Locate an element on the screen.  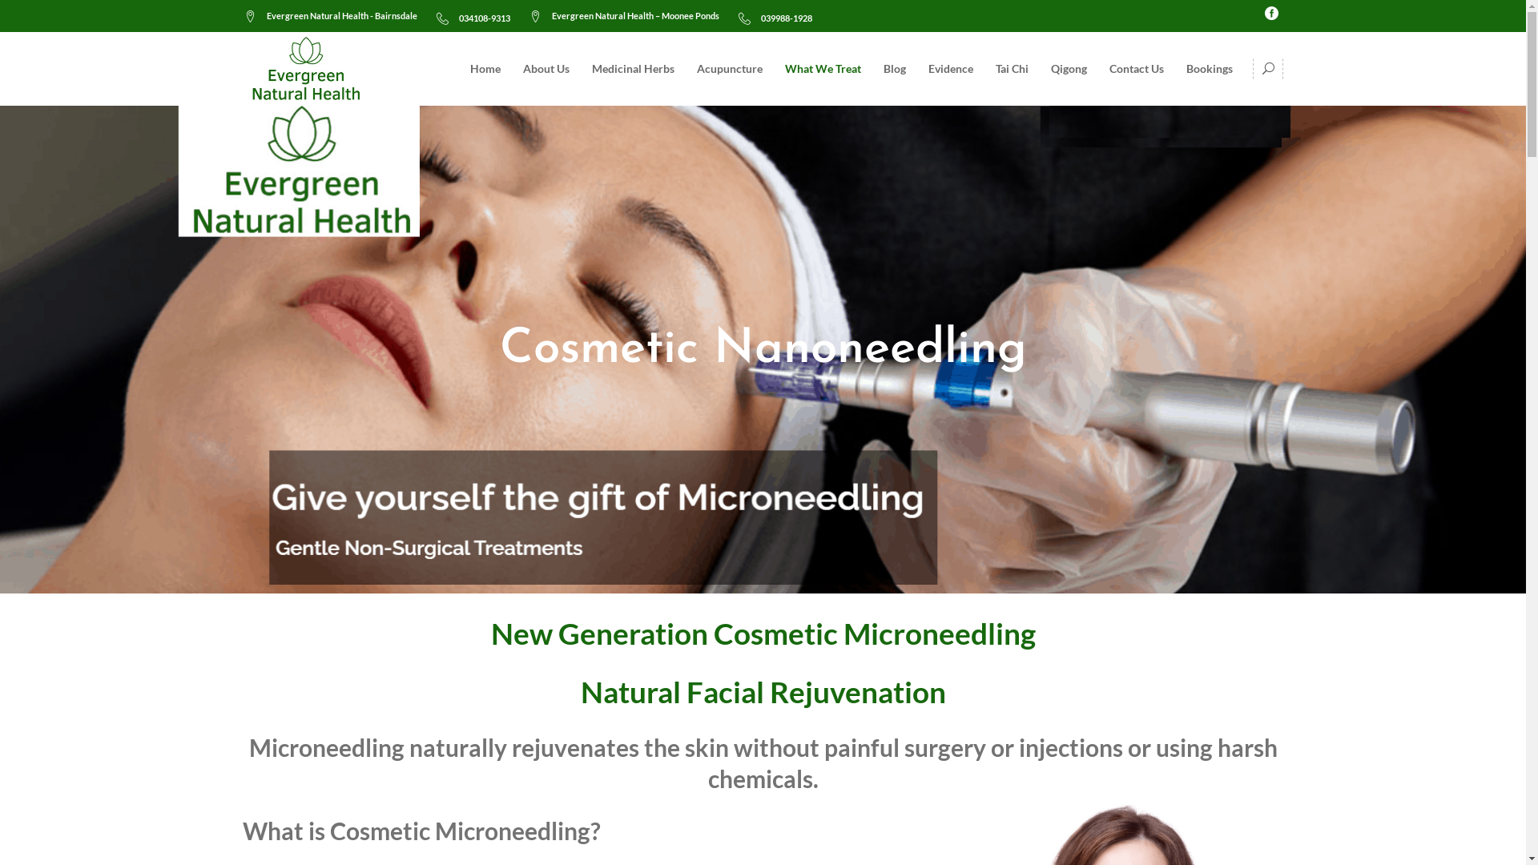
Evidence is located at coordinates (950, 69).